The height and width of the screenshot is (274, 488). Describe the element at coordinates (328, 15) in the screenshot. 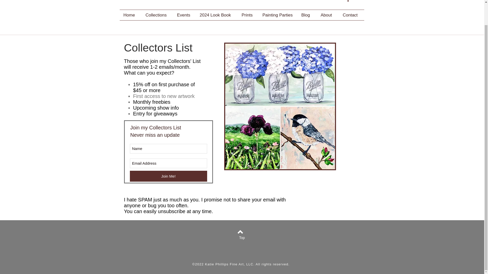

I see `About` at that location.